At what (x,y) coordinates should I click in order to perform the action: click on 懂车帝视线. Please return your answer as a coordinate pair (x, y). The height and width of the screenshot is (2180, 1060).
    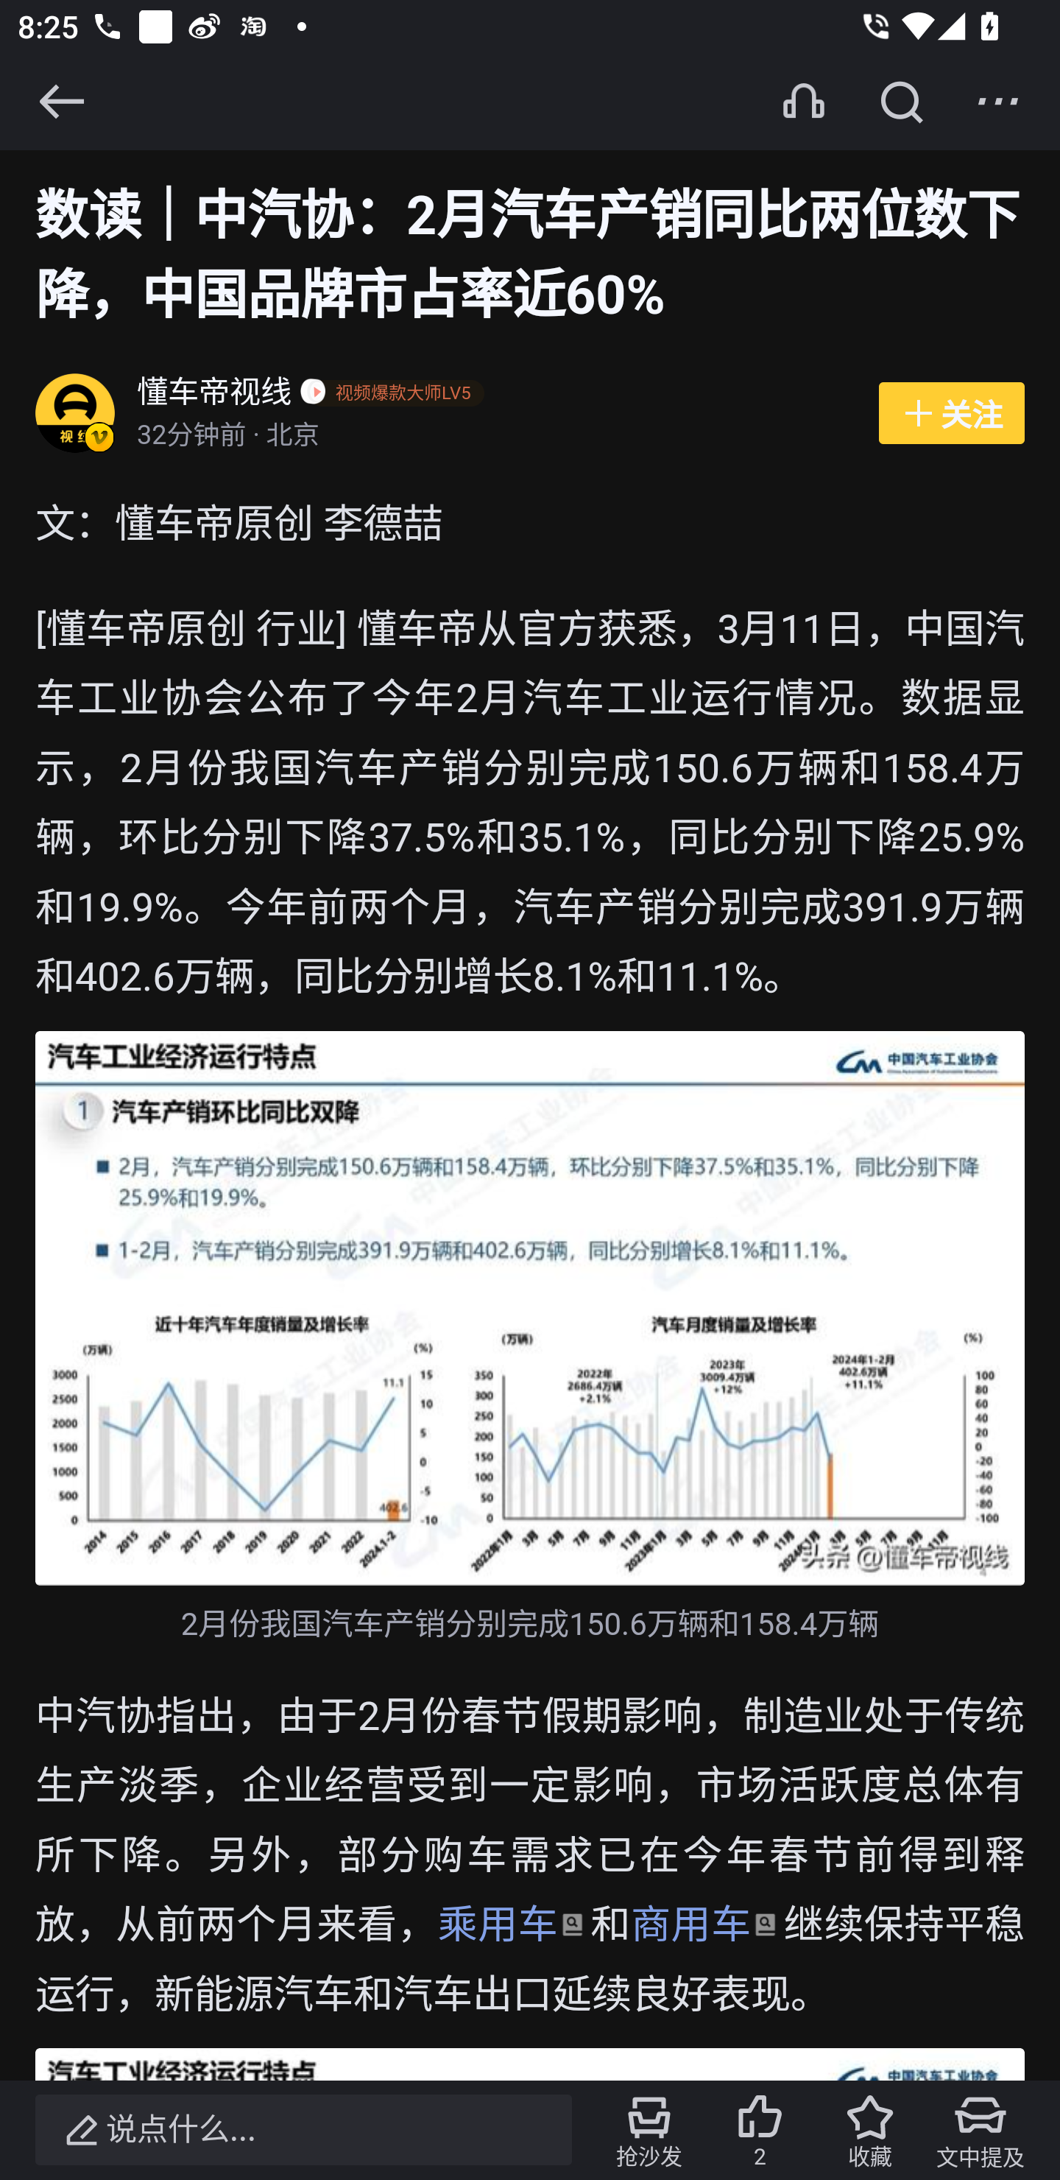
    Looking at the image, I should click on (215, 395).